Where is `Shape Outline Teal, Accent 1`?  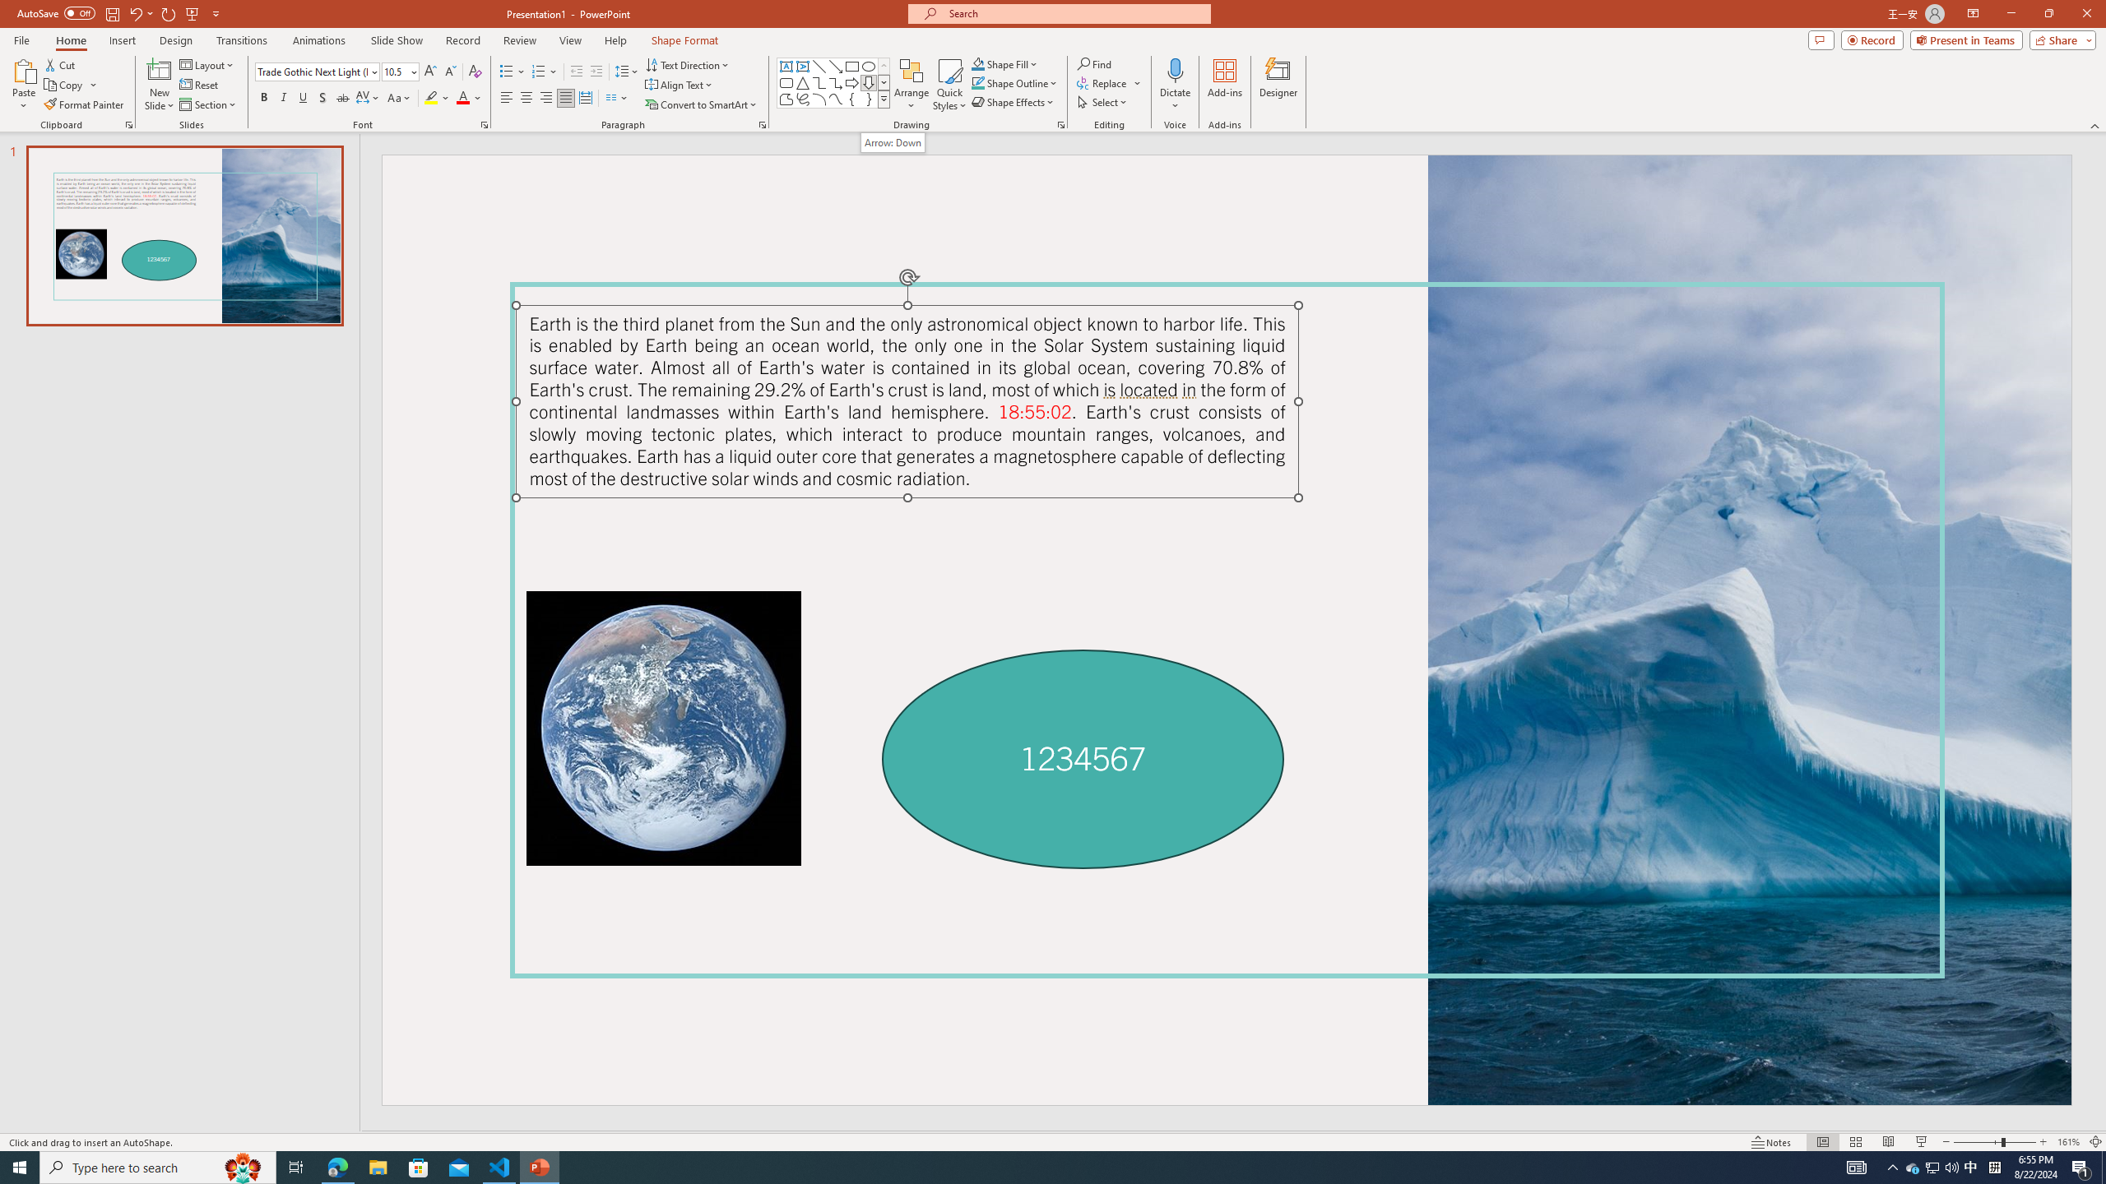 Shape Outline Teal, Accent 1 is located at coordinates (977, 82).